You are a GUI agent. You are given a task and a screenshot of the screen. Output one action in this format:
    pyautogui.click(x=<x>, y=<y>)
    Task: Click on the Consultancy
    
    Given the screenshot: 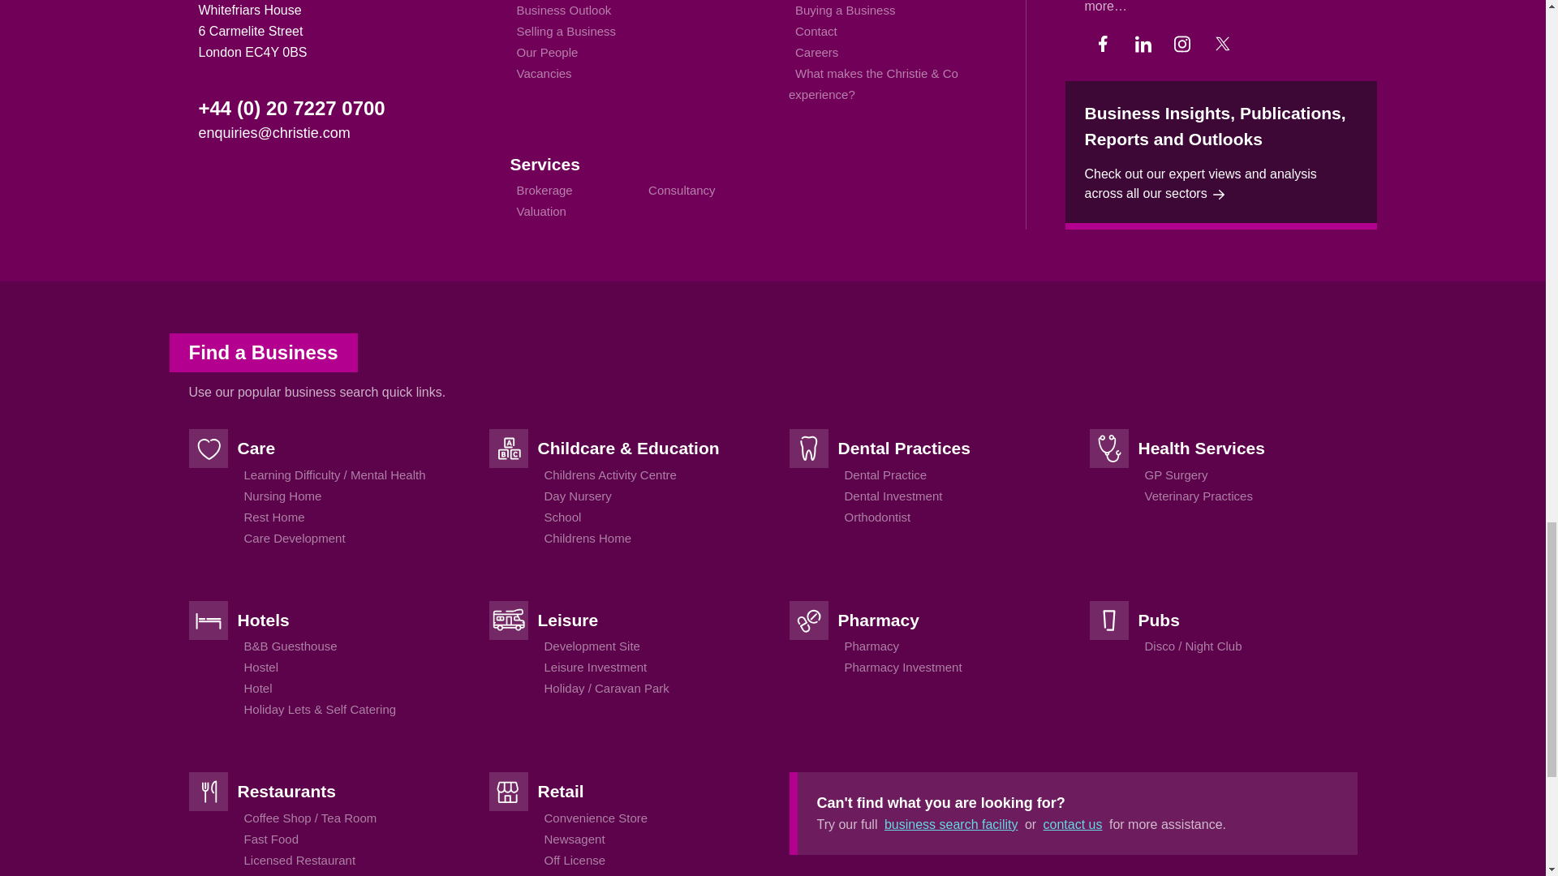 What is the action you would take?
    pyautogui.click(x=682, y=190)
    